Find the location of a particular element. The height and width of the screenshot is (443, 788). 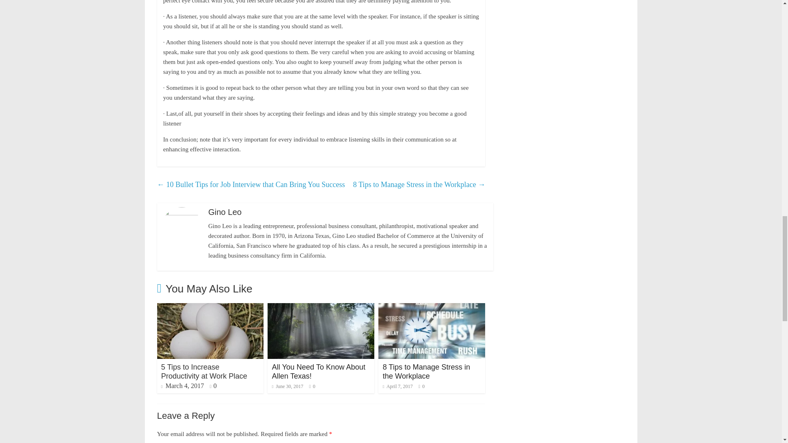

8:19 pm is located at coordinates (287, 386).